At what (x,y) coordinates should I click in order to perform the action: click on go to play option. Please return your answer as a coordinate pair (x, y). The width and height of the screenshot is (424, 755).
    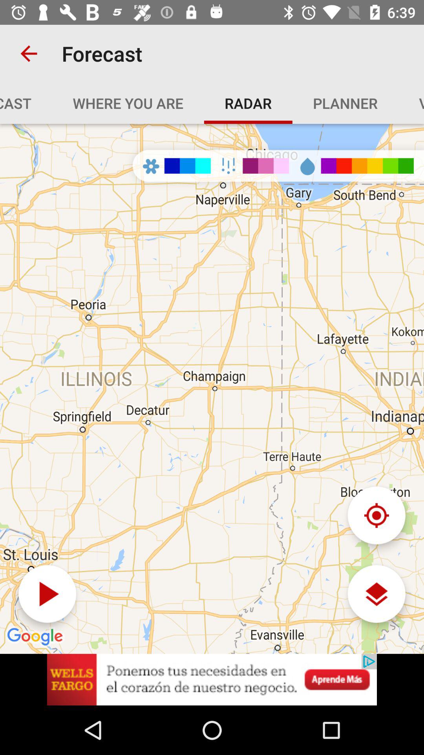
    Looking at the image, I should click on (47, 594).